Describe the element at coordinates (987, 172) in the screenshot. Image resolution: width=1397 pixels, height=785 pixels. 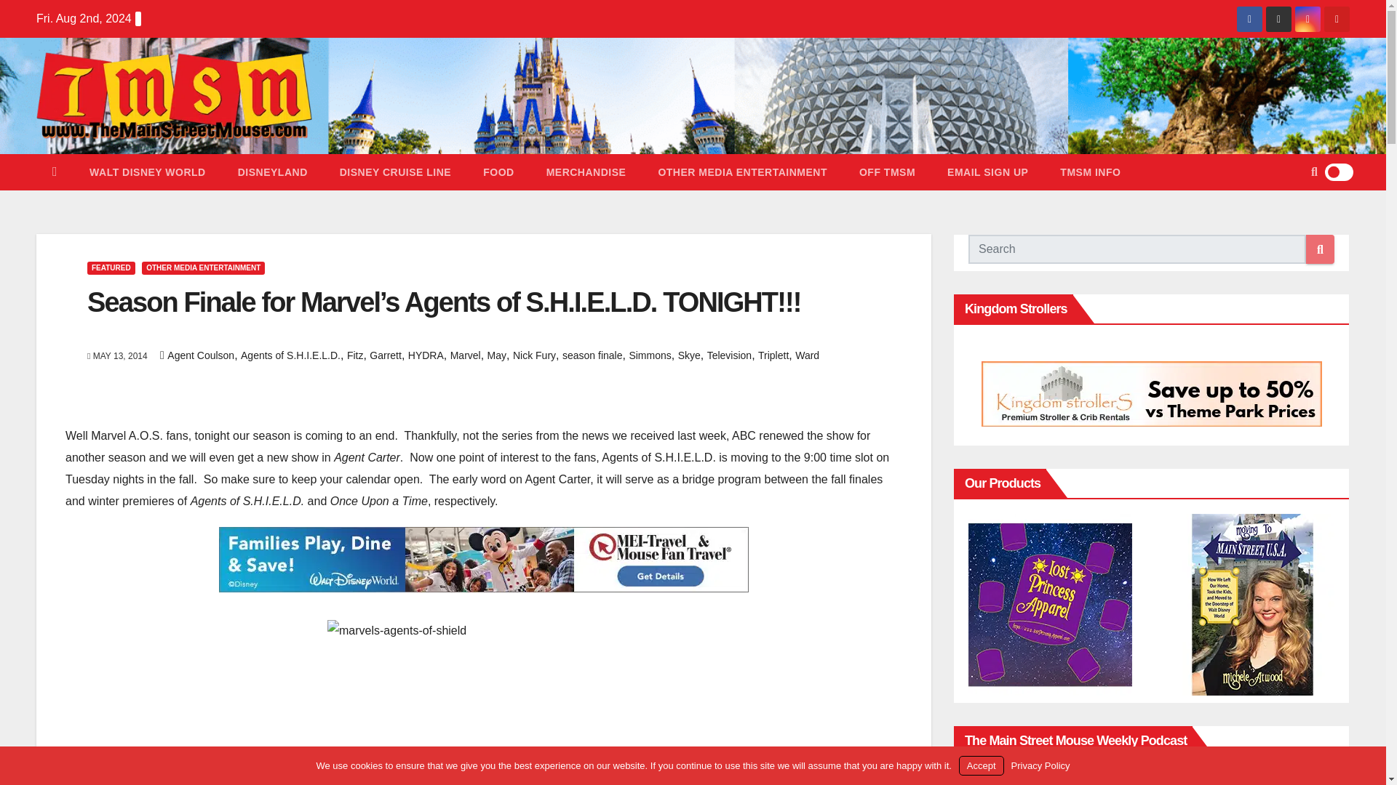
I see `Email Sign Up` at that location.